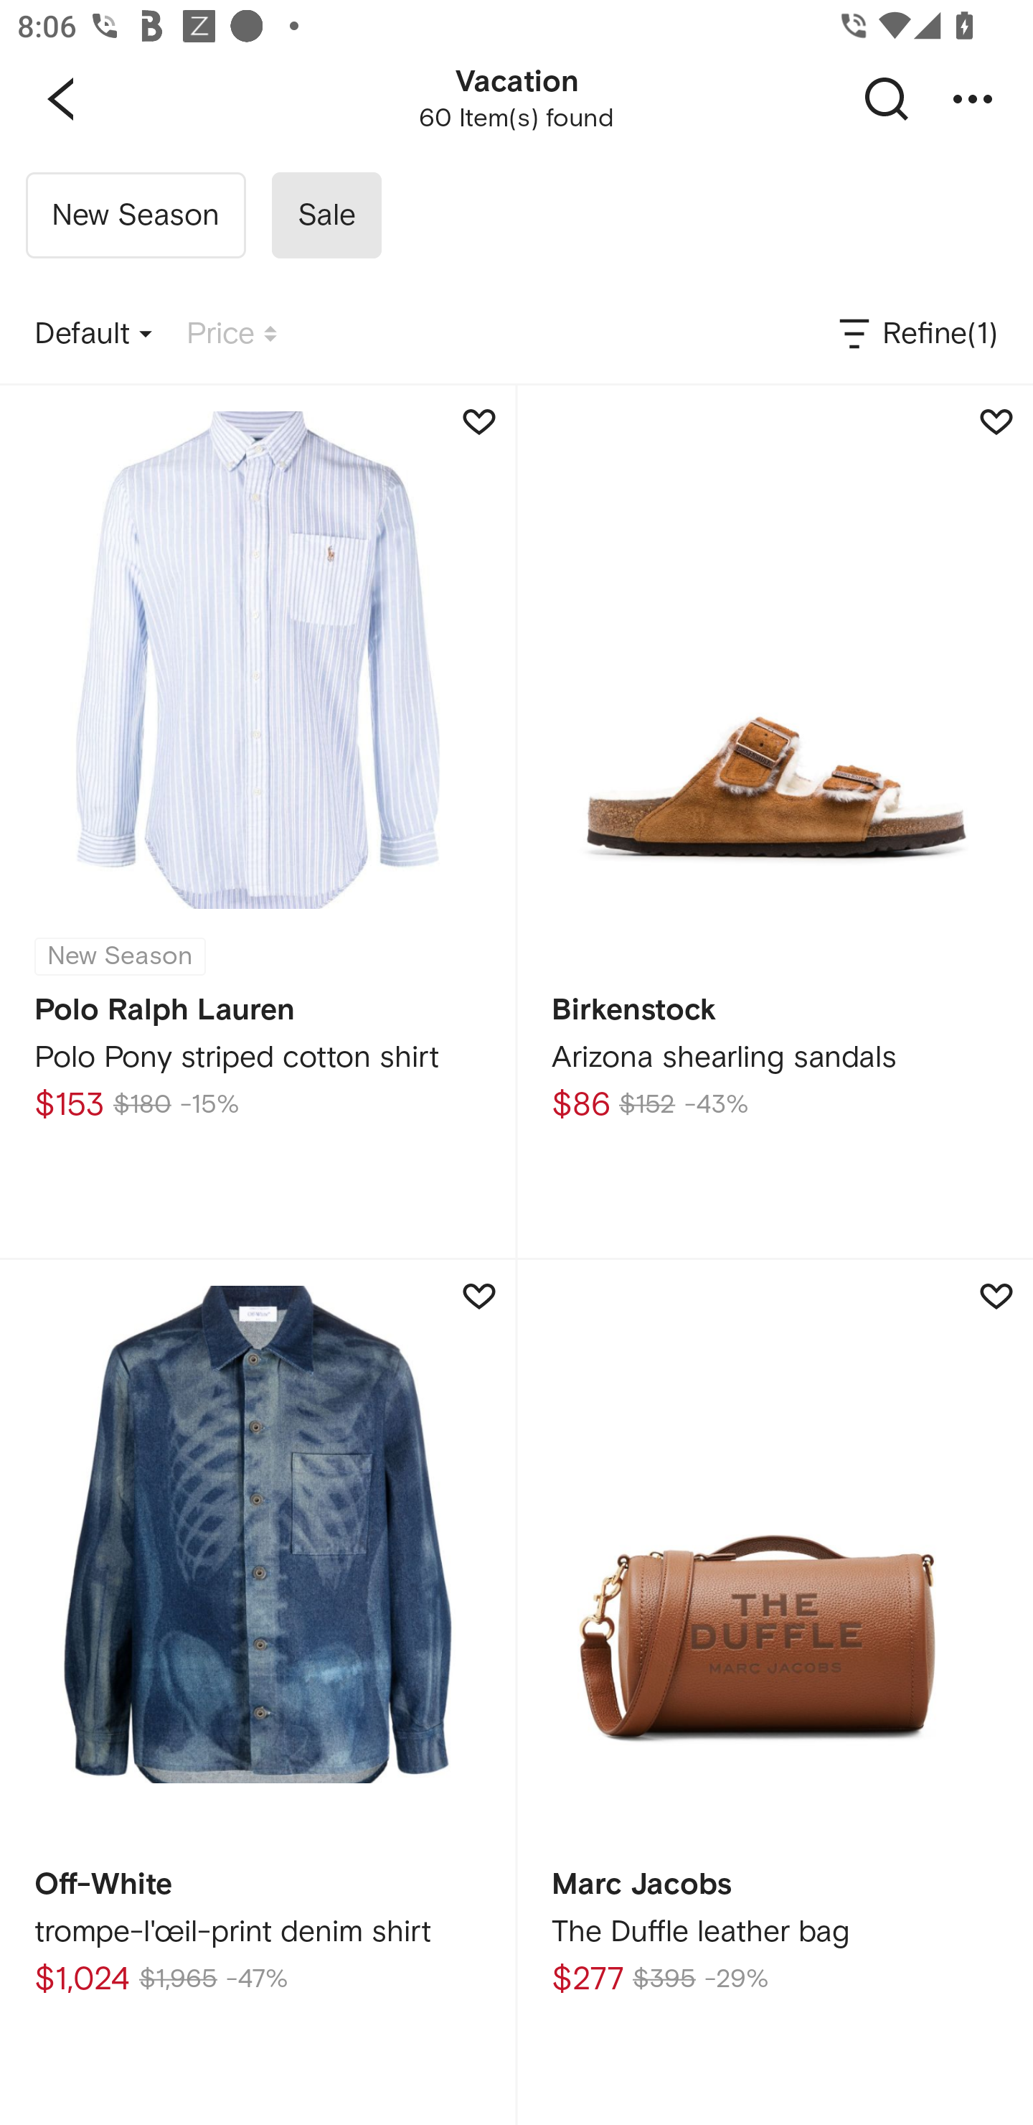 The image size is (1033, 2125). Describe the element at coordinates (93, 335) in the screenshot. I see `Default` at that location.